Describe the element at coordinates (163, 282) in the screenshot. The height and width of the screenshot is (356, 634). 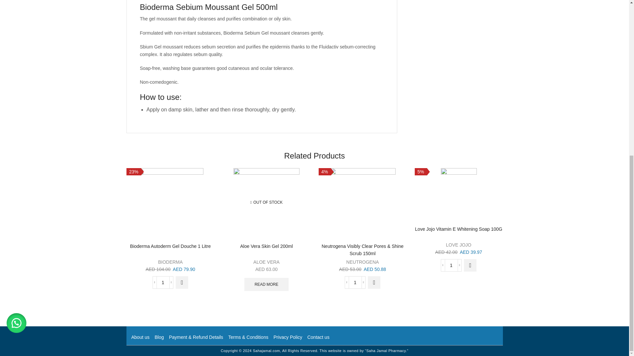
I see `1` at that location.